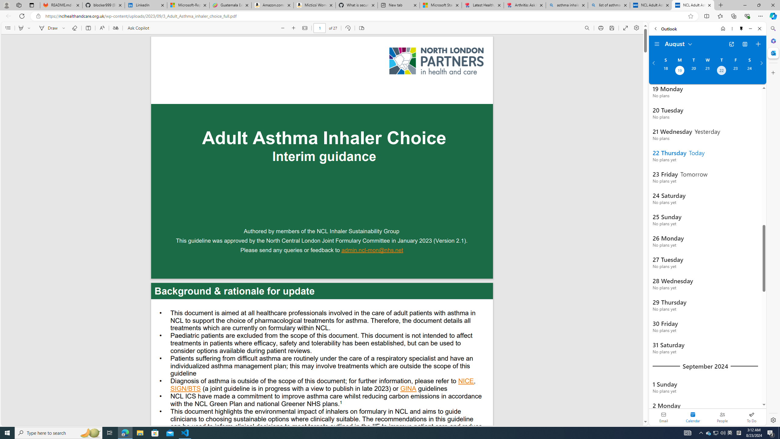 This screenshot has height=439, width=780. I want to click on Find (Ctrl + F), so click(587, 28).